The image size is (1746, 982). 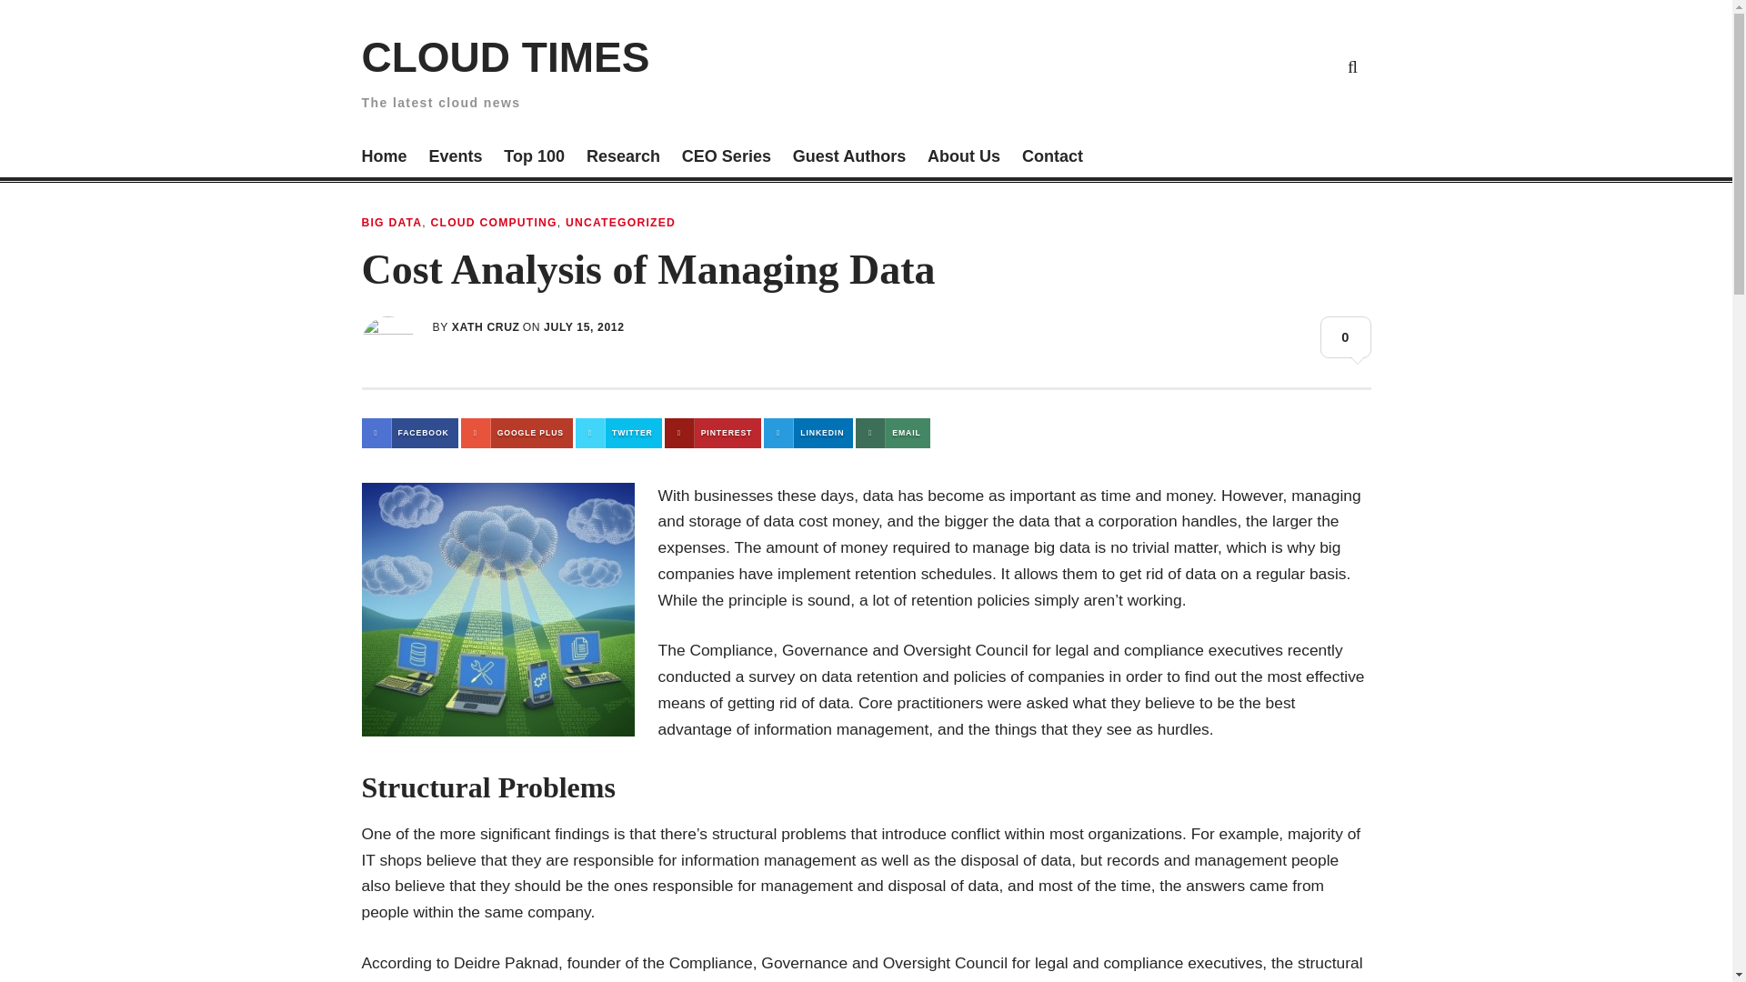 I want to click on PINTEREST, so click(x=713, y=433).